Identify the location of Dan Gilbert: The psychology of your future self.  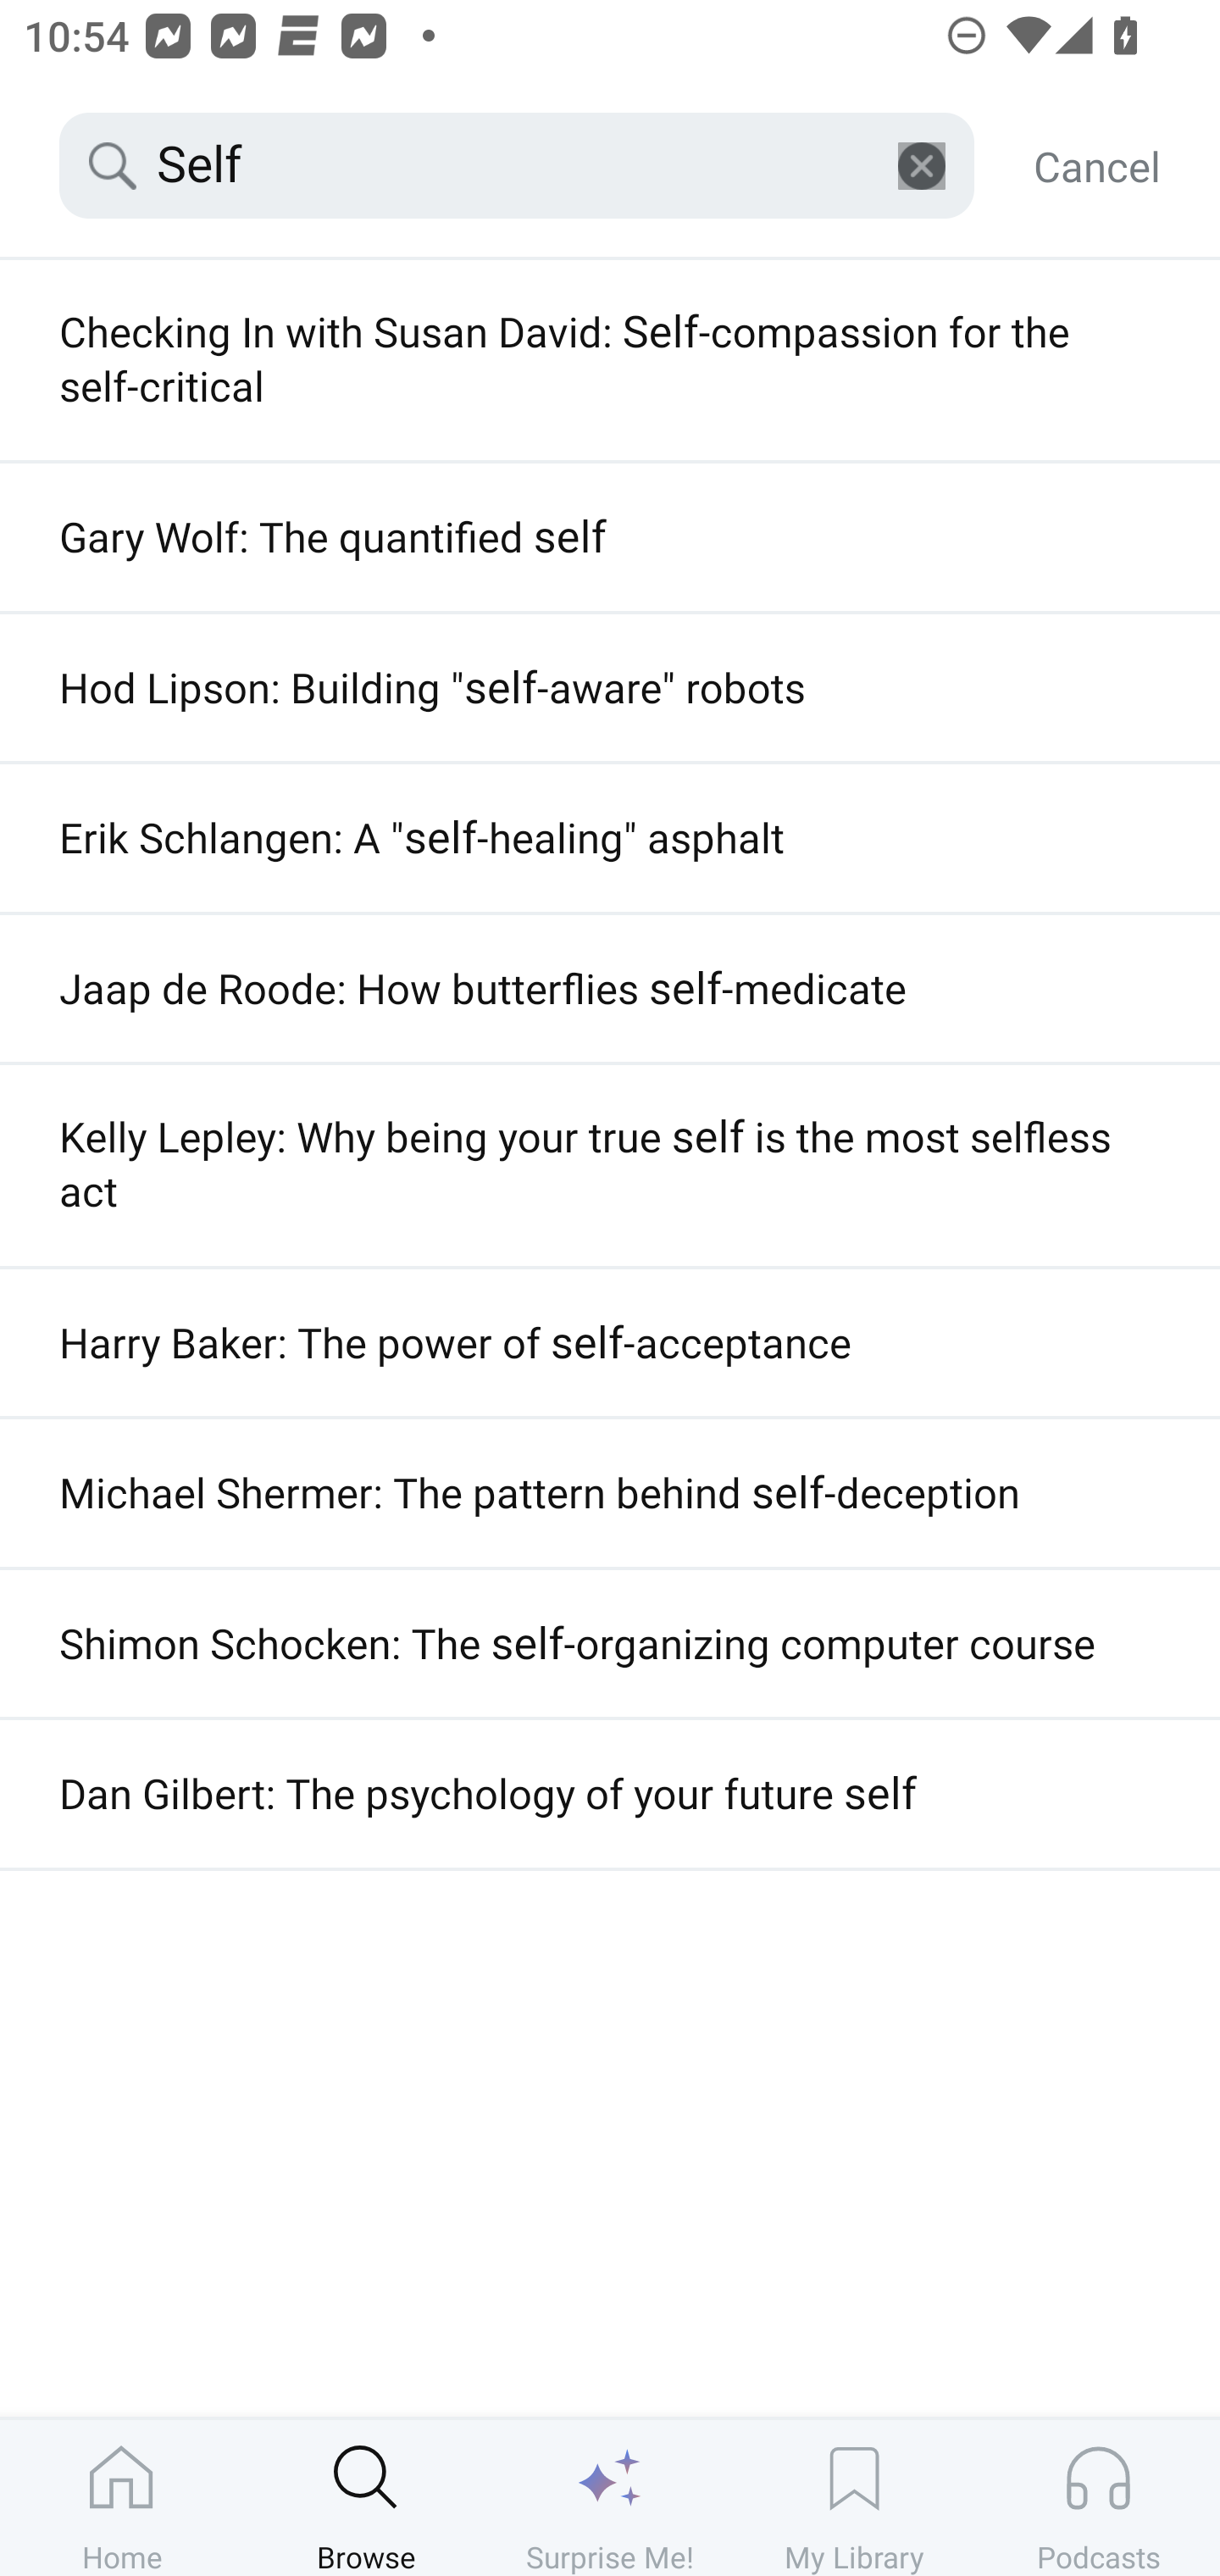
(610, 1794).